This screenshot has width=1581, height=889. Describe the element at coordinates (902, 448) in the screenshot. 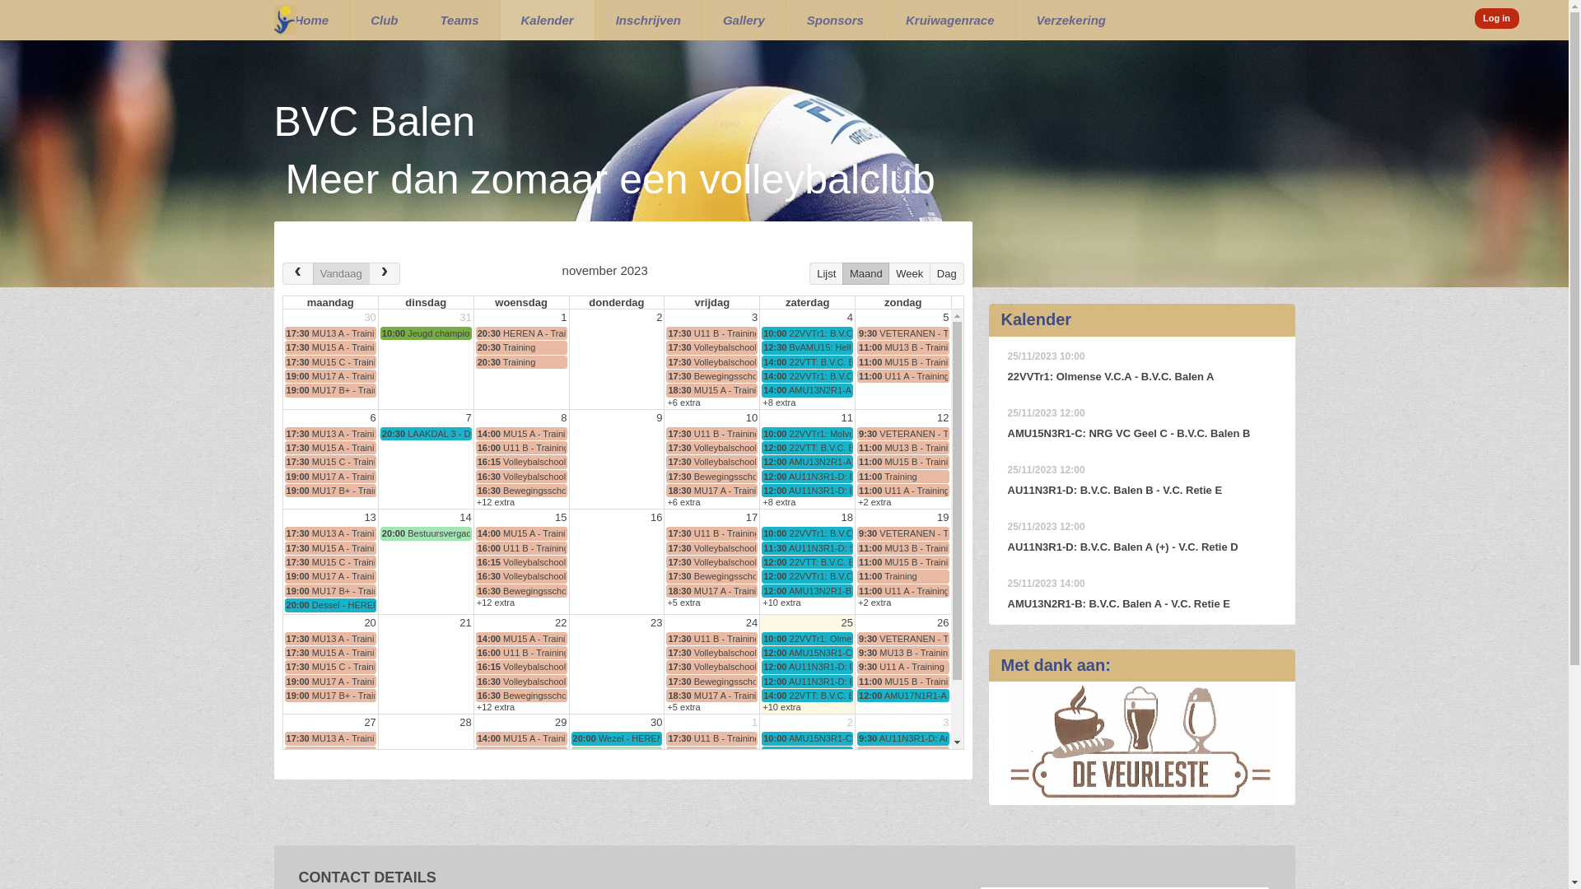

I see `11:00 MU13 B - Training` at that location.